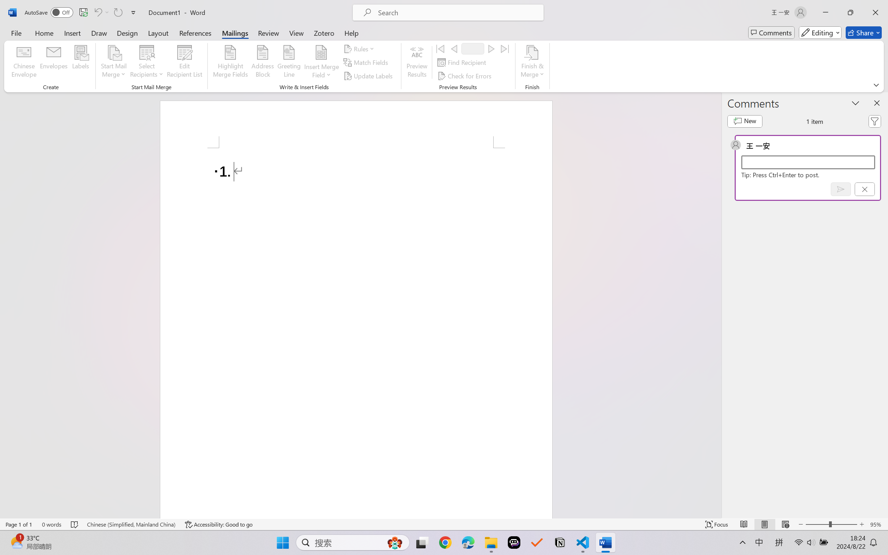  I want to click on Reset, so click(84, 40).